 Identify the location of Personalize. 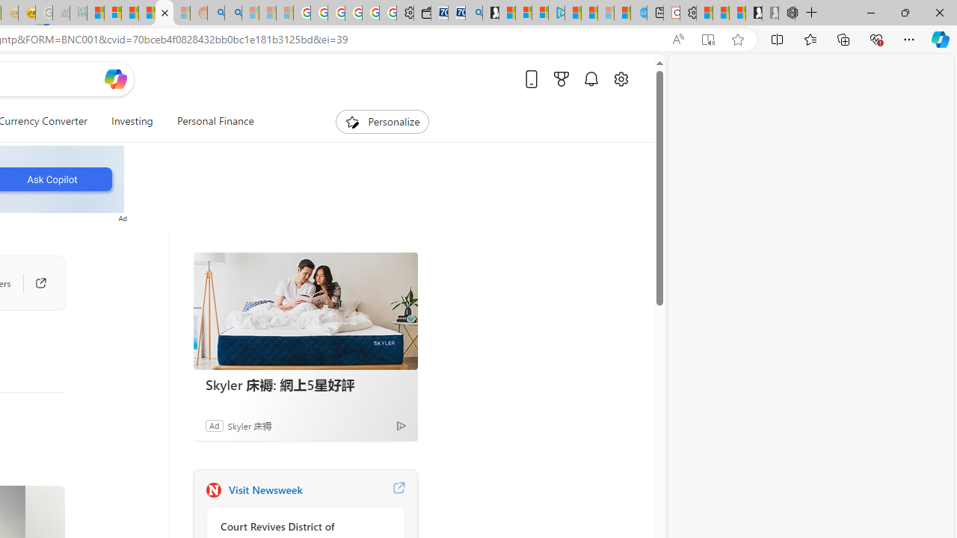
(383, 121).